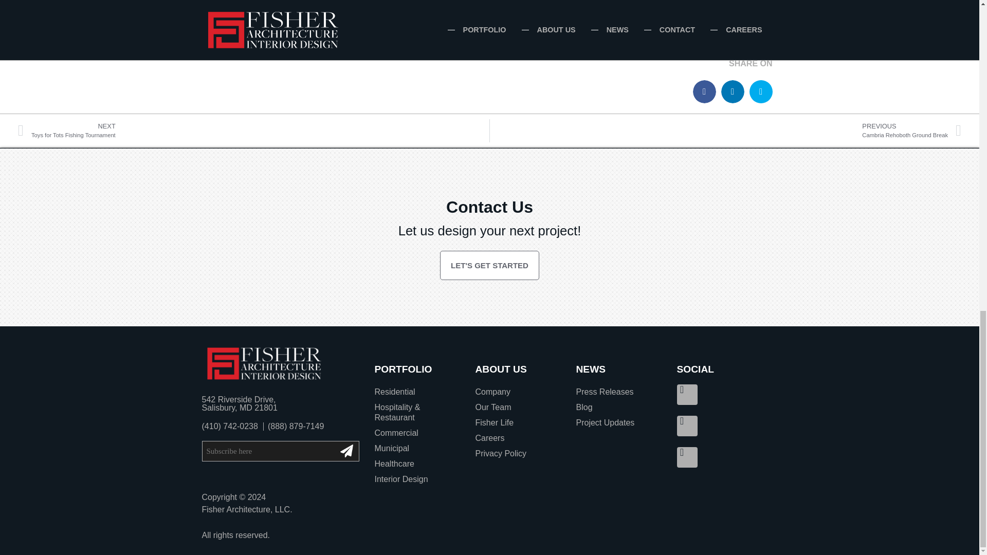 The width and height of the screenshot is (987, 555). What do you see at coordinates (729, 131) in the screenshot?
I see `Municipal` at bounding box center [729, 131].